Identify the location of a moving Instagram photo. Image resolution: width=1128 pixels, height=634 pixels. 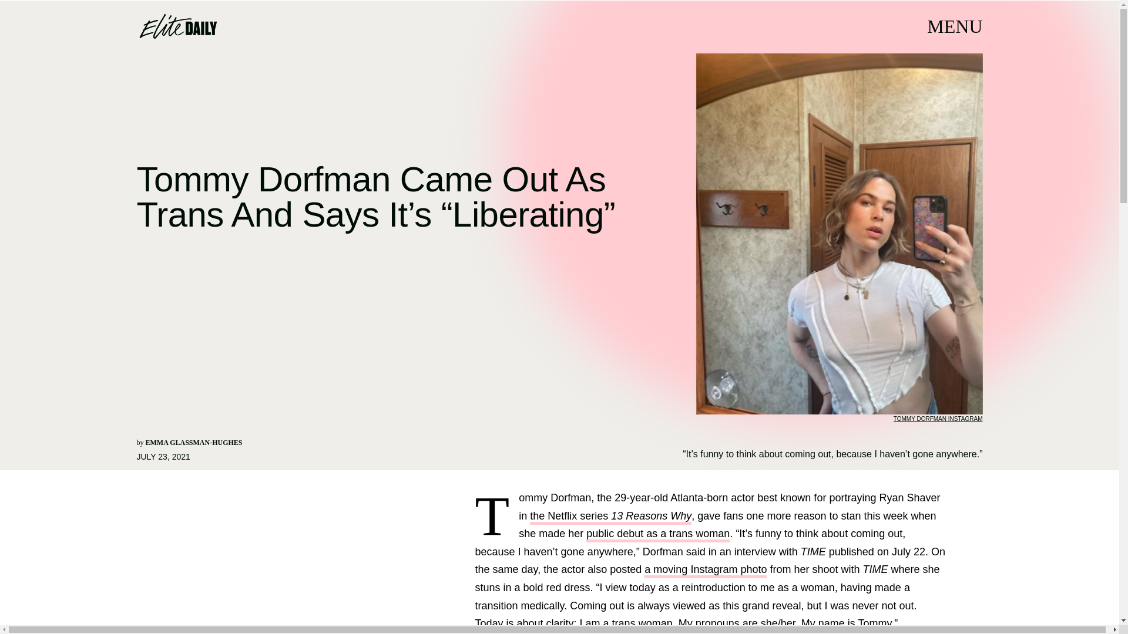
(705, 571).